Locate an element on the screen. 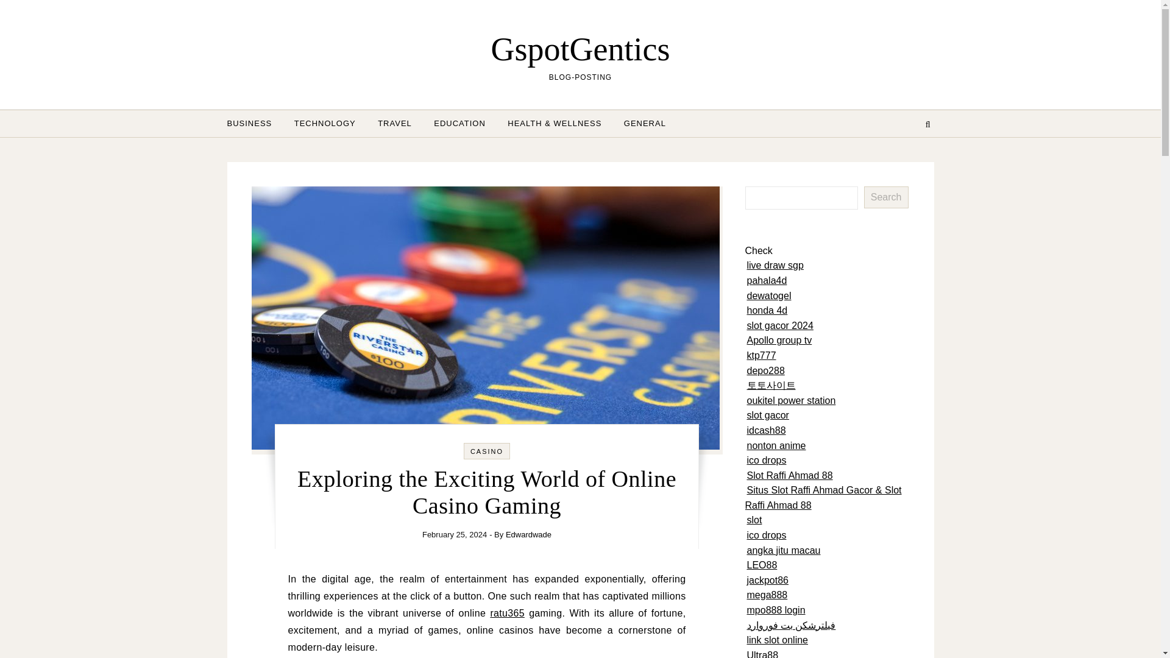 The image size is (1170, 658). pahala4d is located at coordinates (767, 280).